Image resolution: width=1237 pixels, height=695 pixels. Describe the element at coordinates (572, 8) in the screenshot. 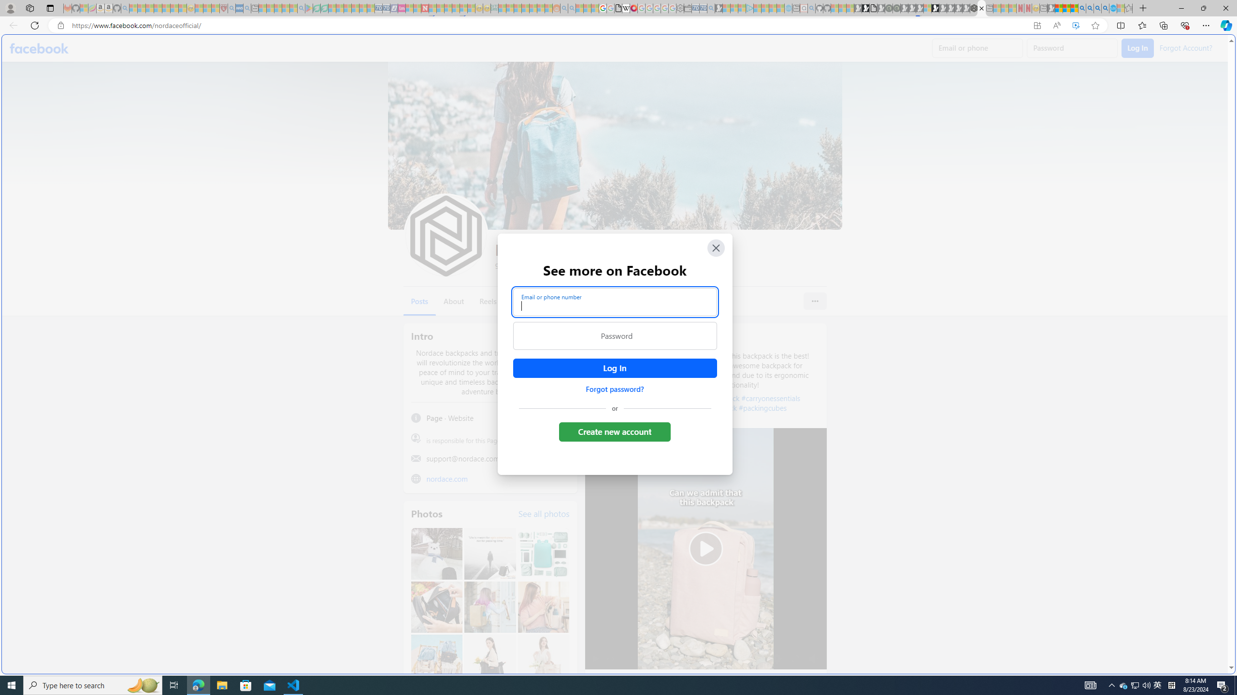

I see `Utah sues federal government - Search - Sleeping` at that location.